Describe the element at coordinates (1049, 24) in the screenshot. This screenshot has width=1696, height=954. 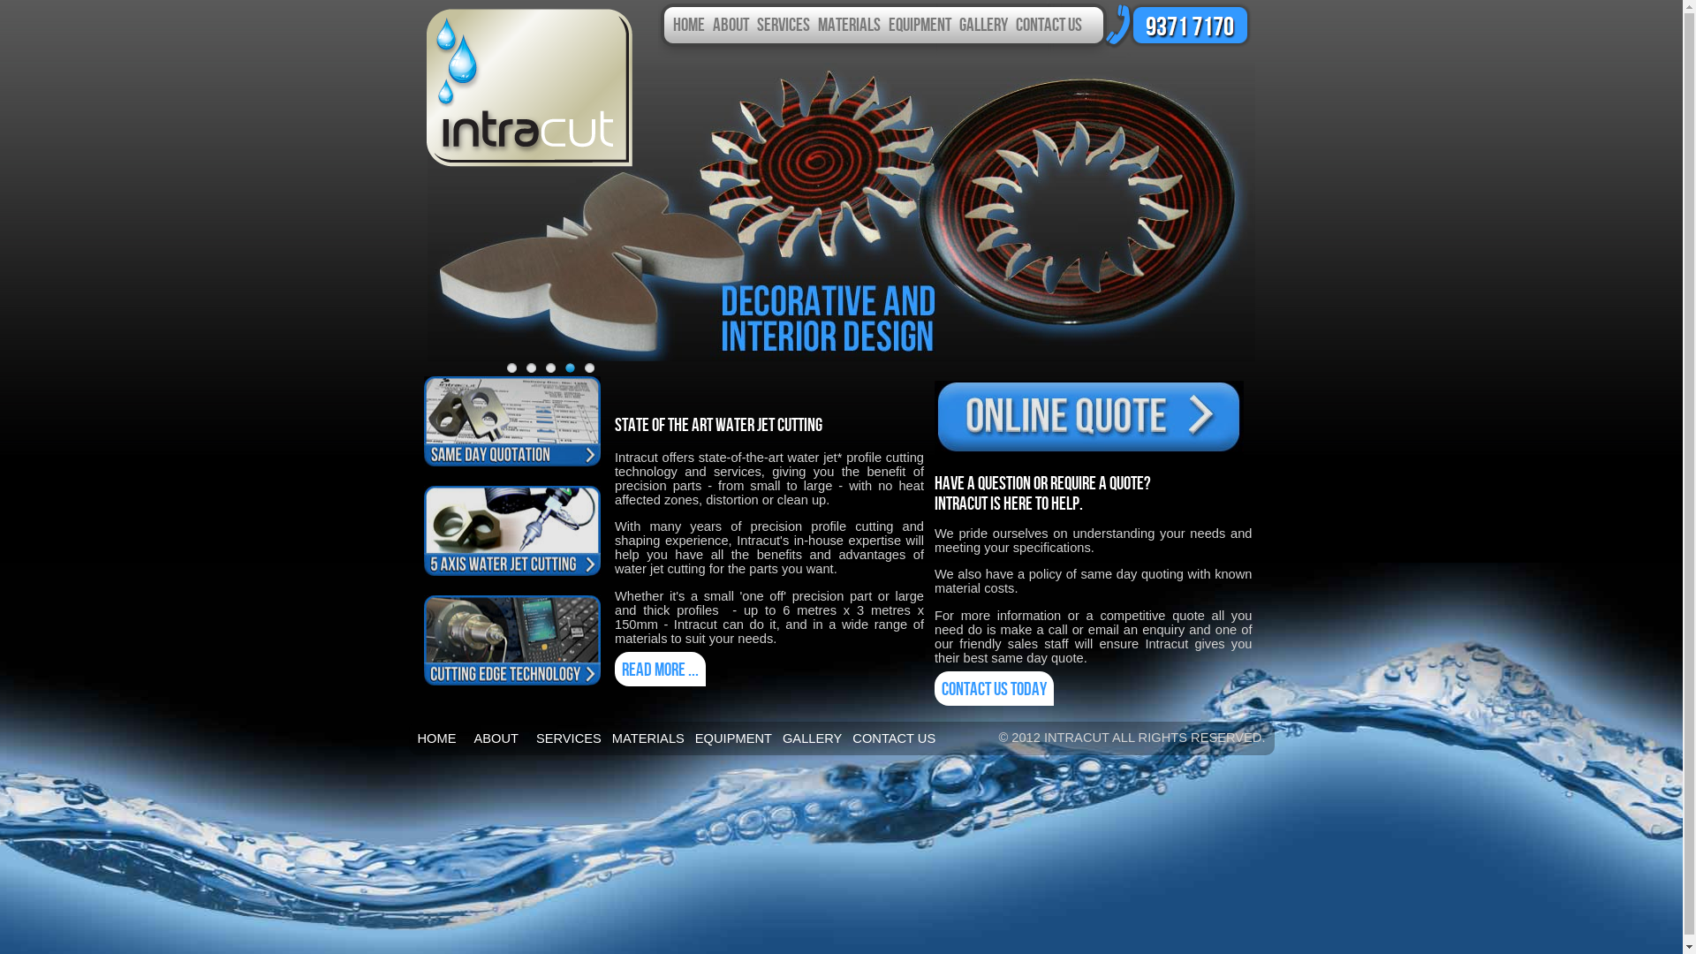
I see `CONTACT US` at that location.